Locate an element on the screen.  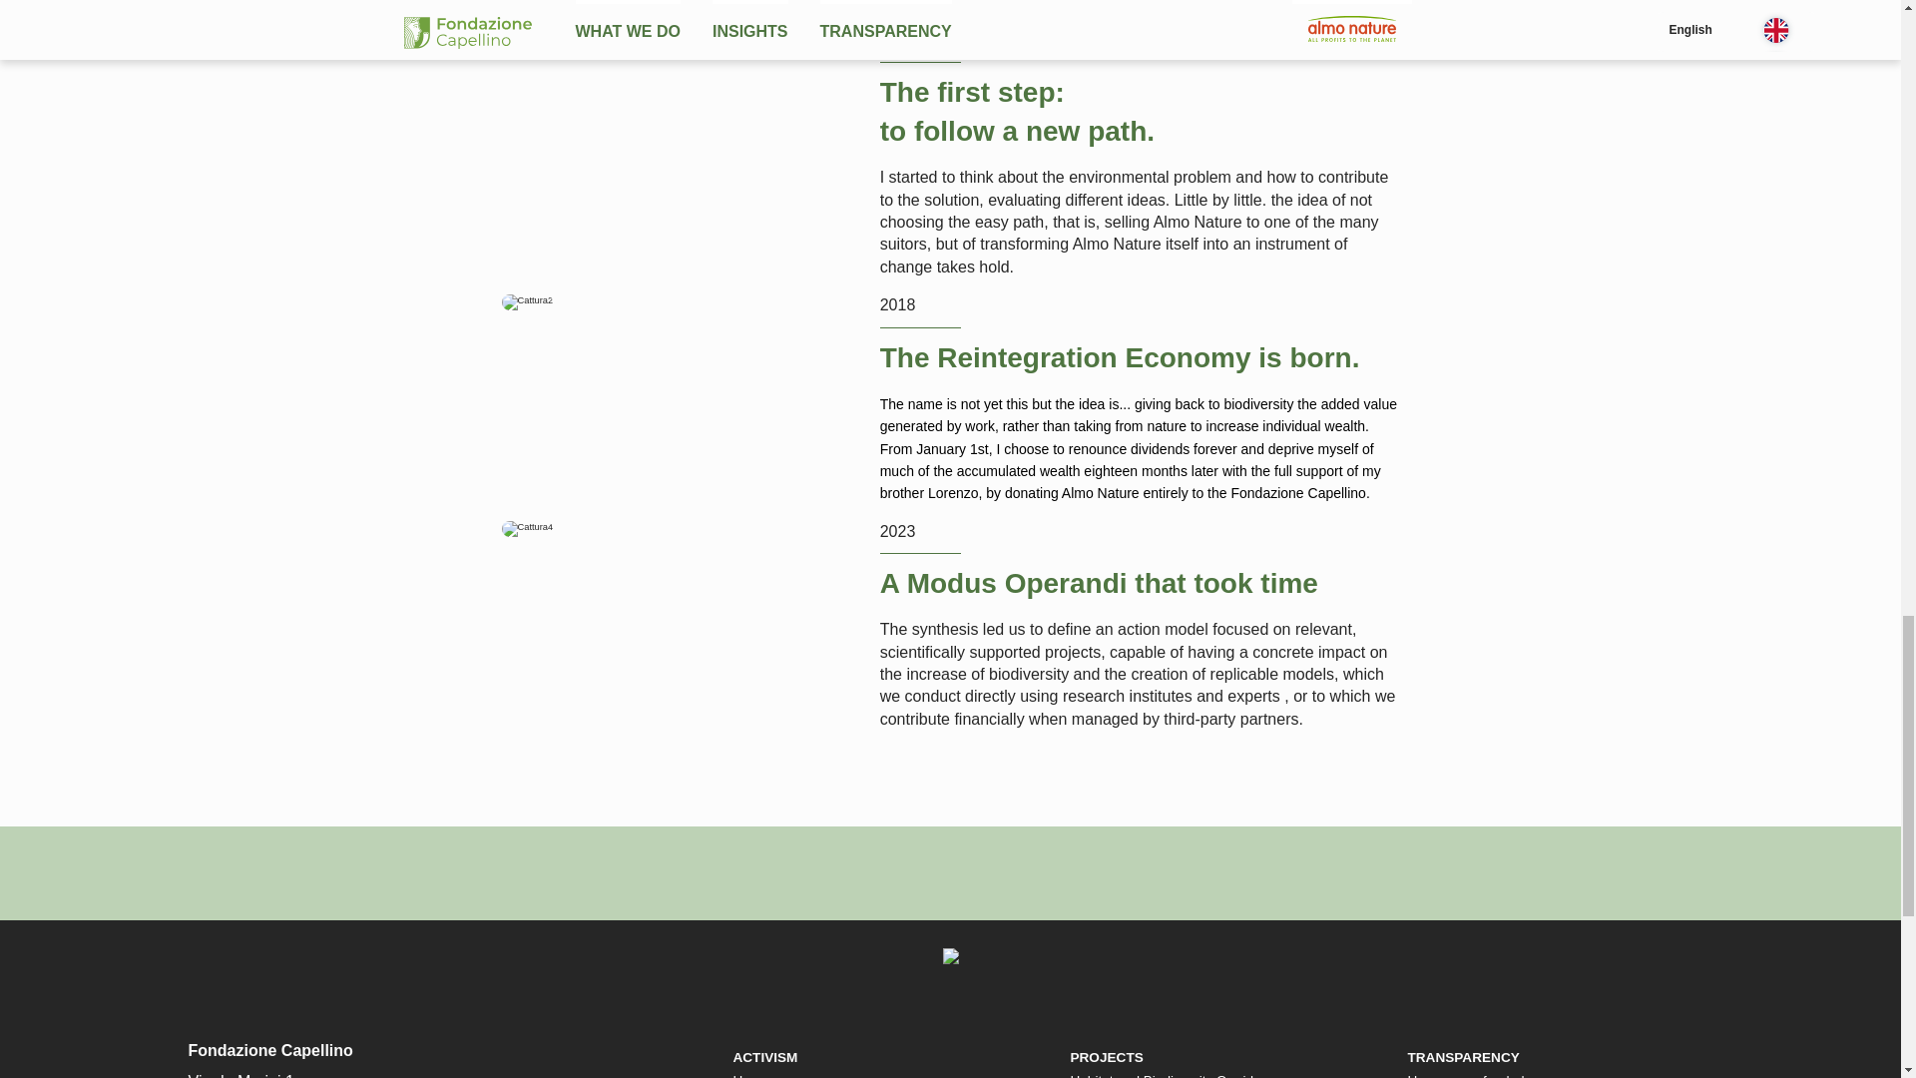
Habitat and Biodiversity Corridors is located at coordinates (1170, 1075).